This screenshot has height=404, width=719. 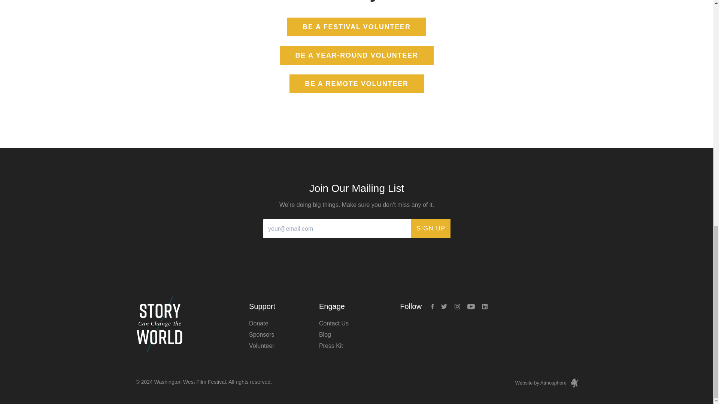 I want to click on Blog, so click(x=325, y=334).